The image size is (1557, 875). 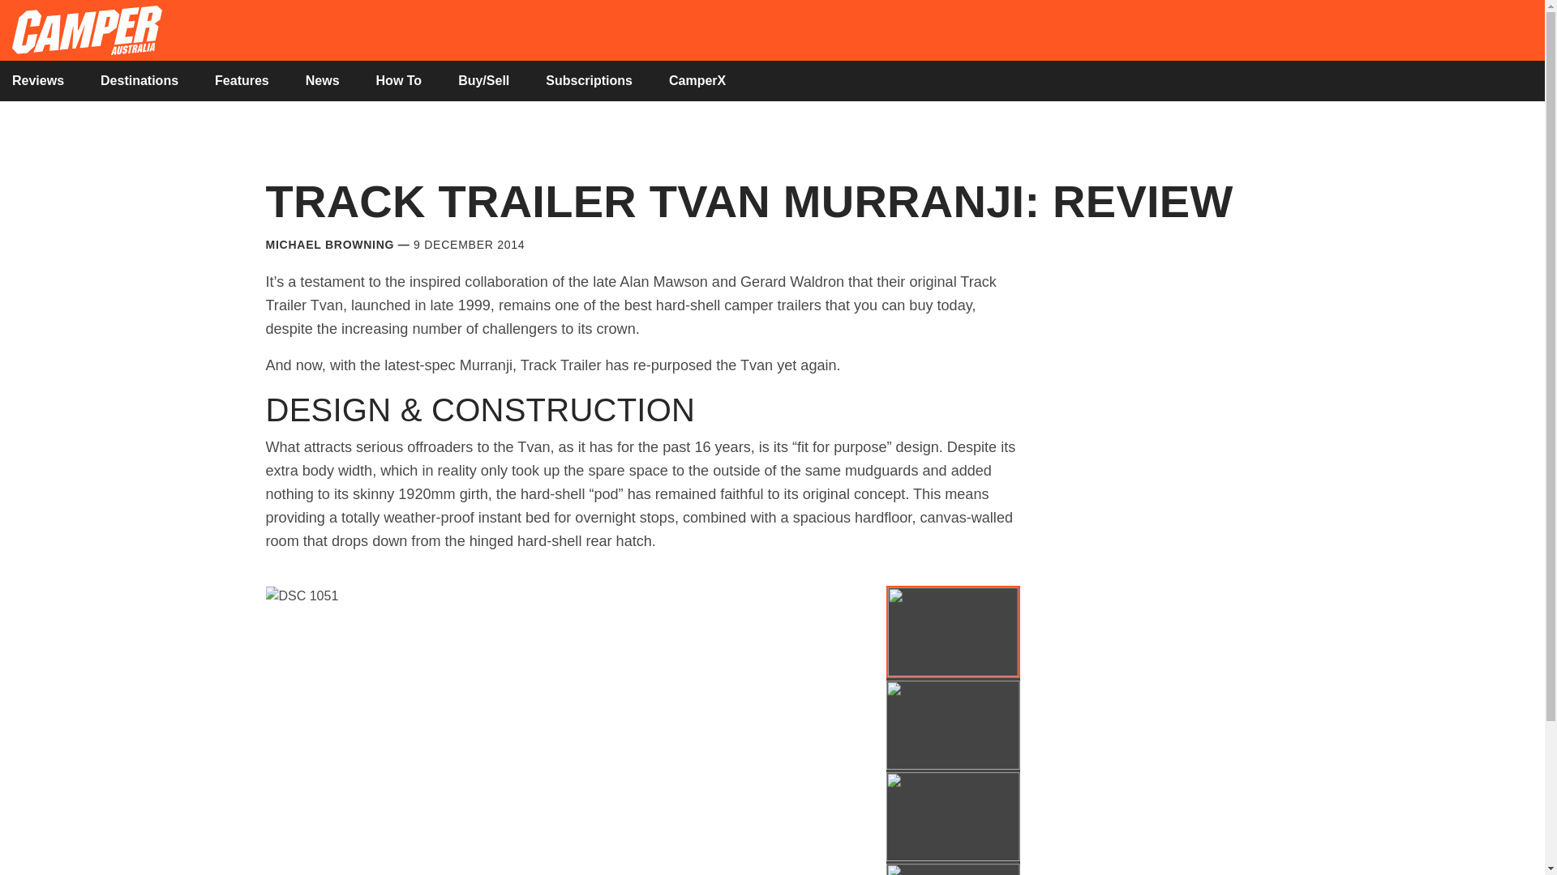 What do you see at coordinates (242, 80) in the screenshot?
I see `Features` at bounding box center [242, 80].